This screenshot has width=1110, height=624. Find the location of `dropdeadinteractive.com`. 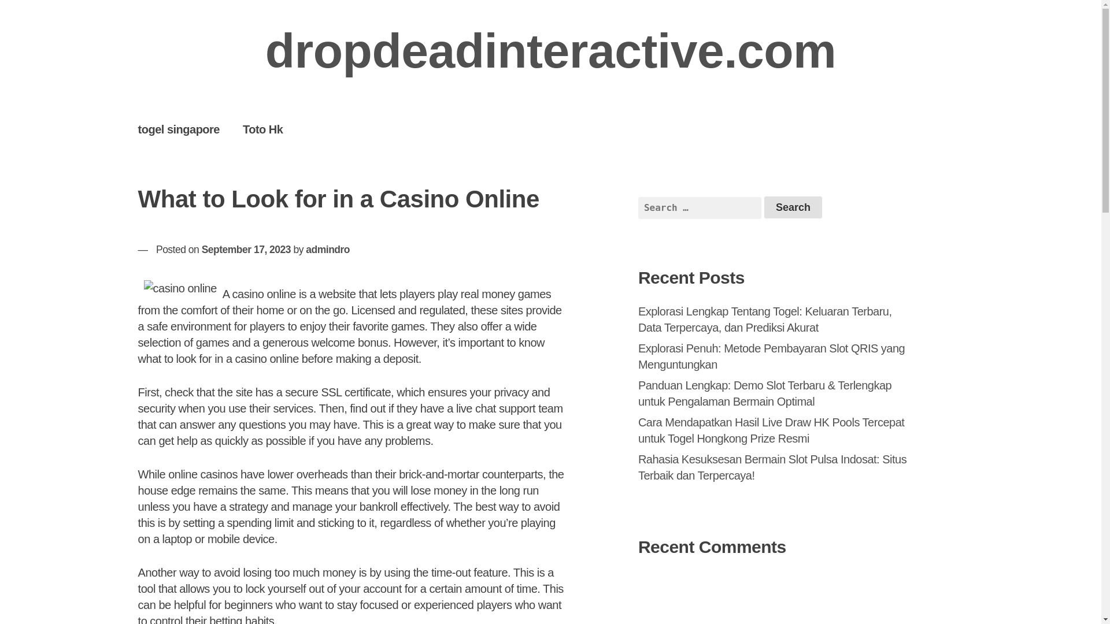

dropdeadinteractive.com is located at coordinates (550, 51).